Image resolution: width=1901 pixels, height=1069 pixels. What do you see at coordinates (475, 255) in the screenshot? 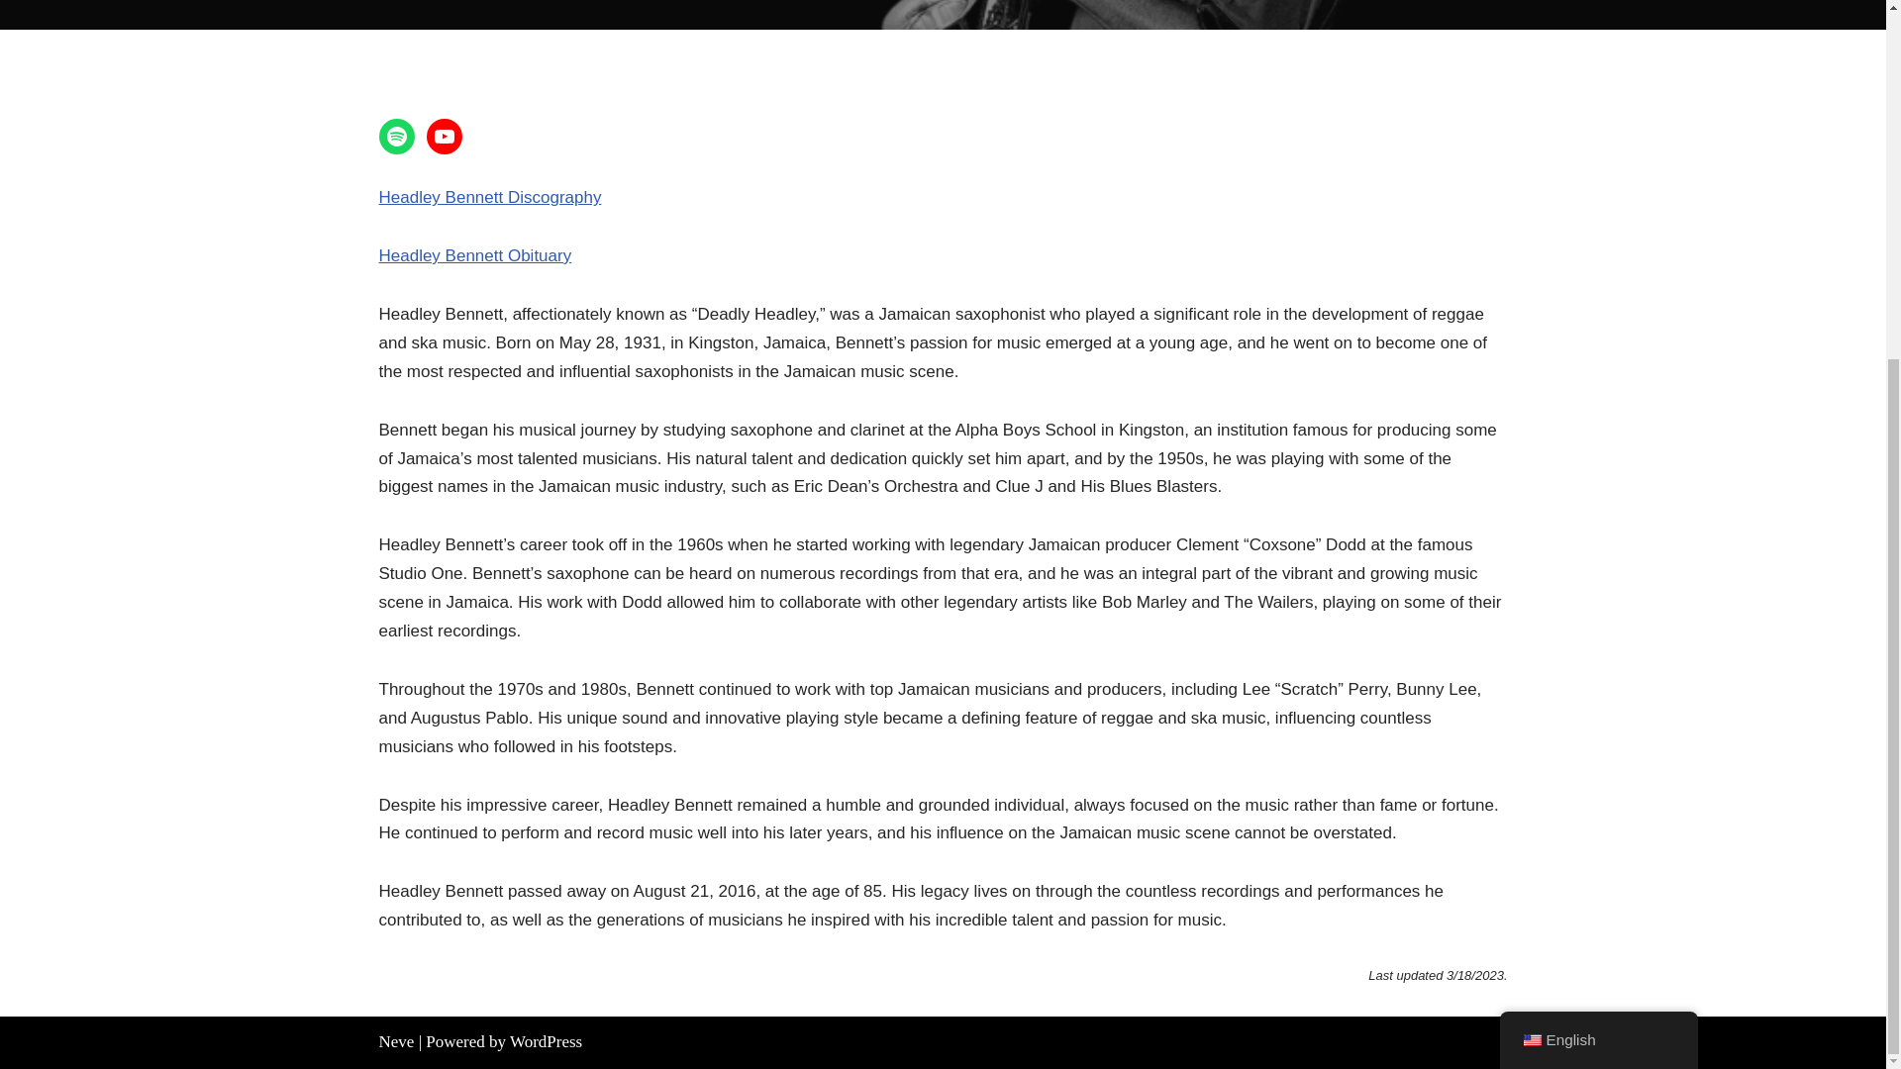
I see `Headley Bennett Obituary` at bounding box center [475, 255].